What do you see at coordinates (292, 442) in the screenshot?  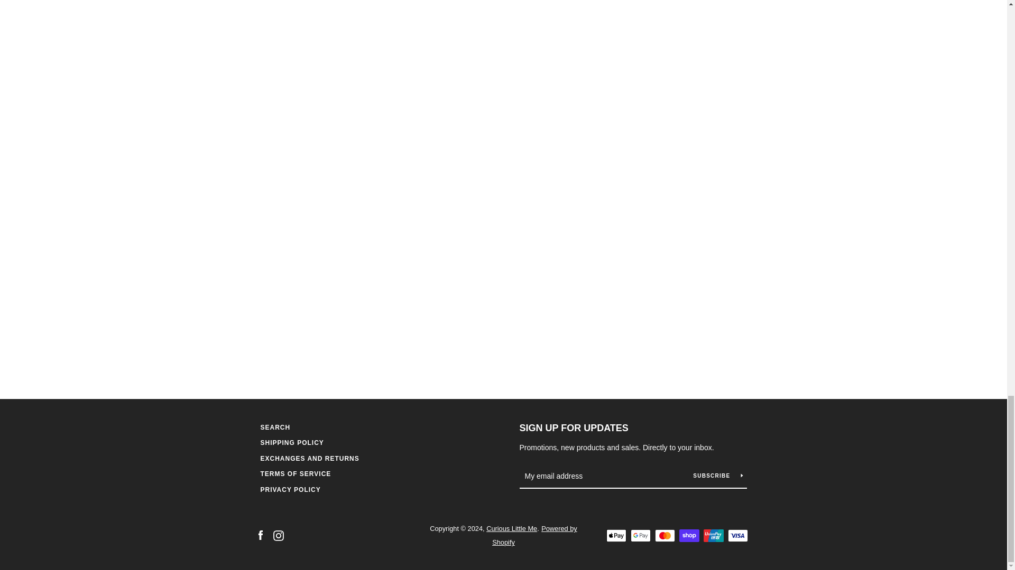 I see `SHIPPING POLICY` at bounding box center [292, 442].